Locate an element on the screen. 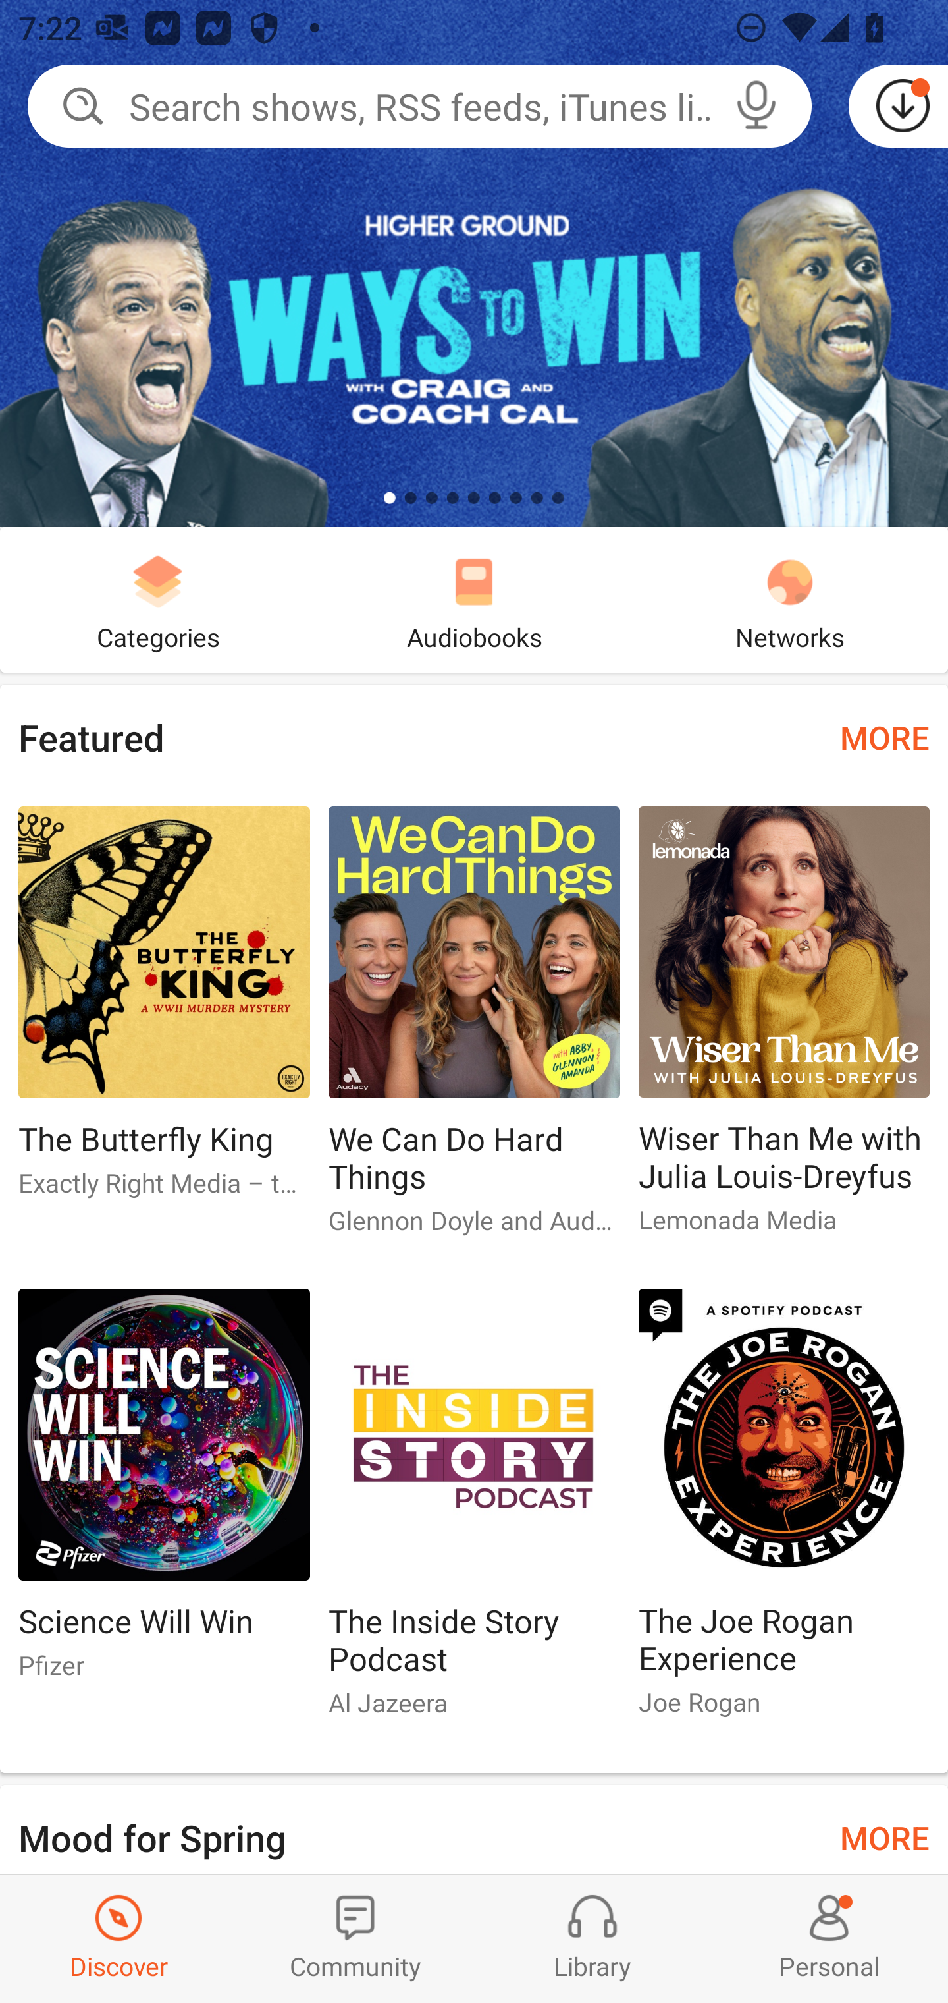 The height and width of the screenshot is (2003, 948). MORE is located at coordinates (885, 1836).